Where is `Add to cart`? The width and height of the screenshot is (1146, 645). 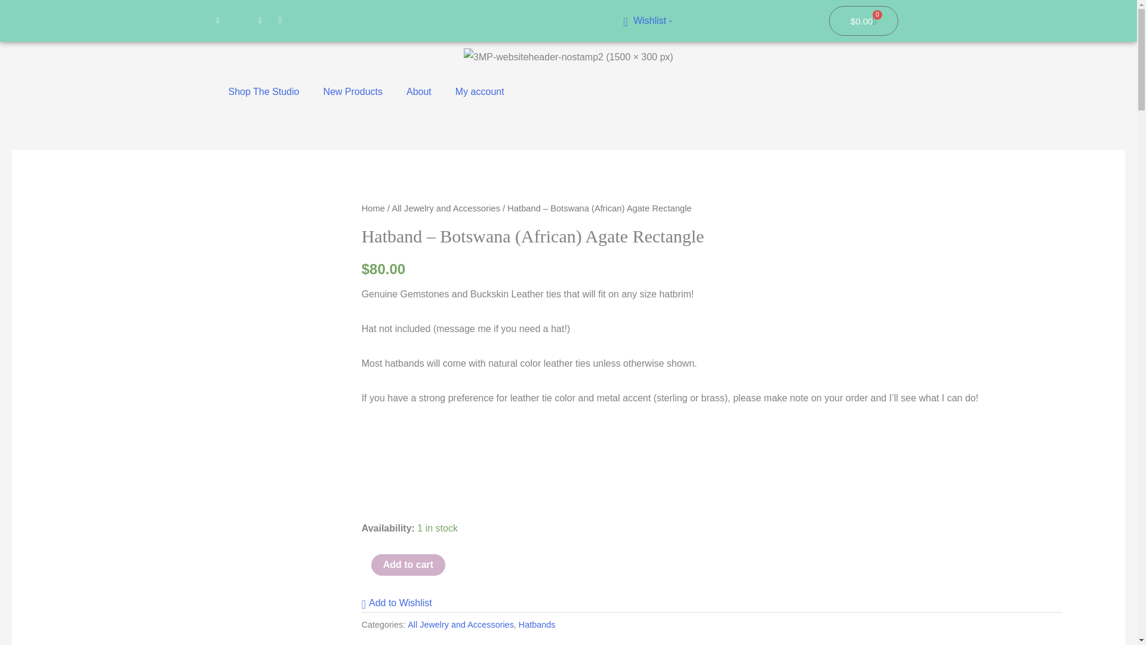
Add to cart is located at coordinates (408, 565).